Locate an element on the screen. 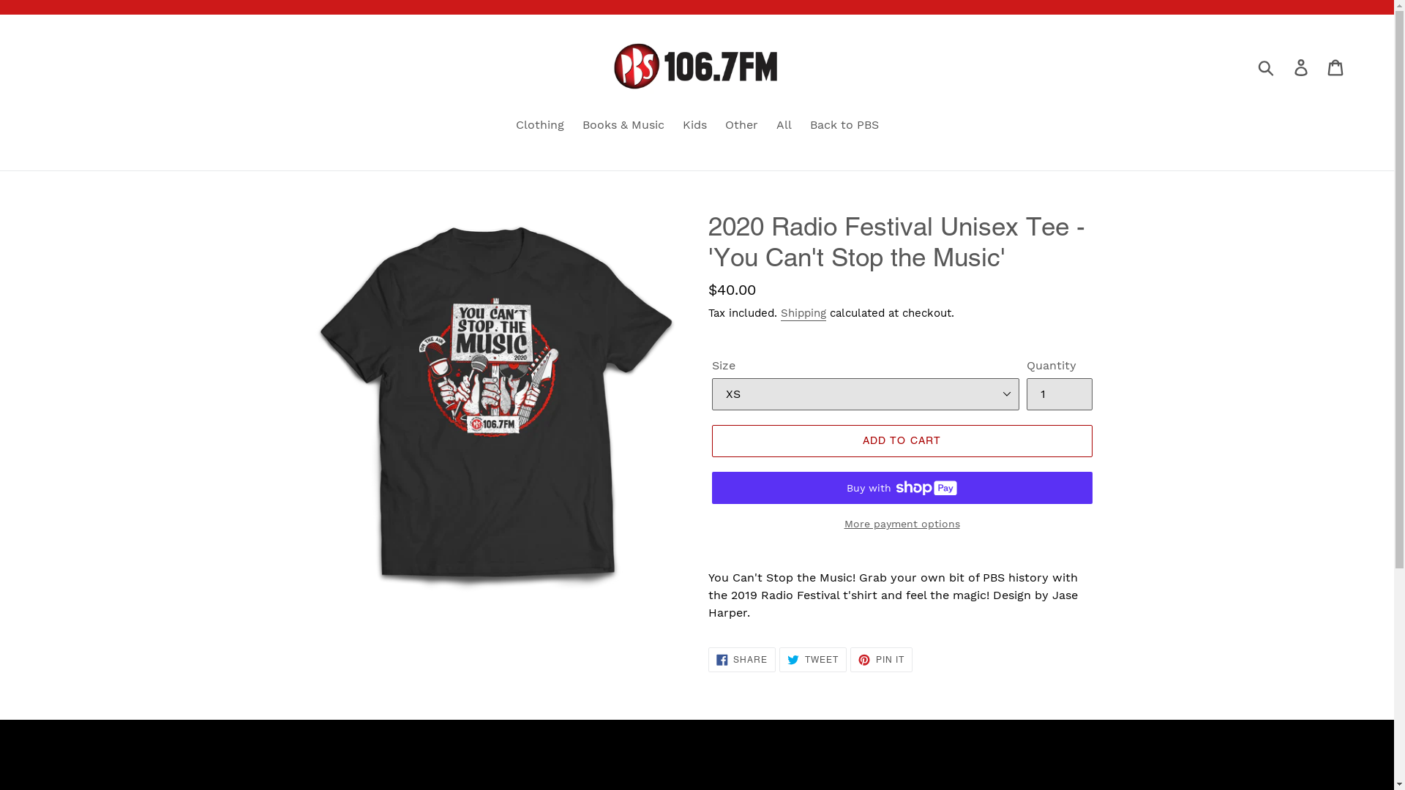 The image size is (1405, 790). Cart is located at coordinates (1336, 67).